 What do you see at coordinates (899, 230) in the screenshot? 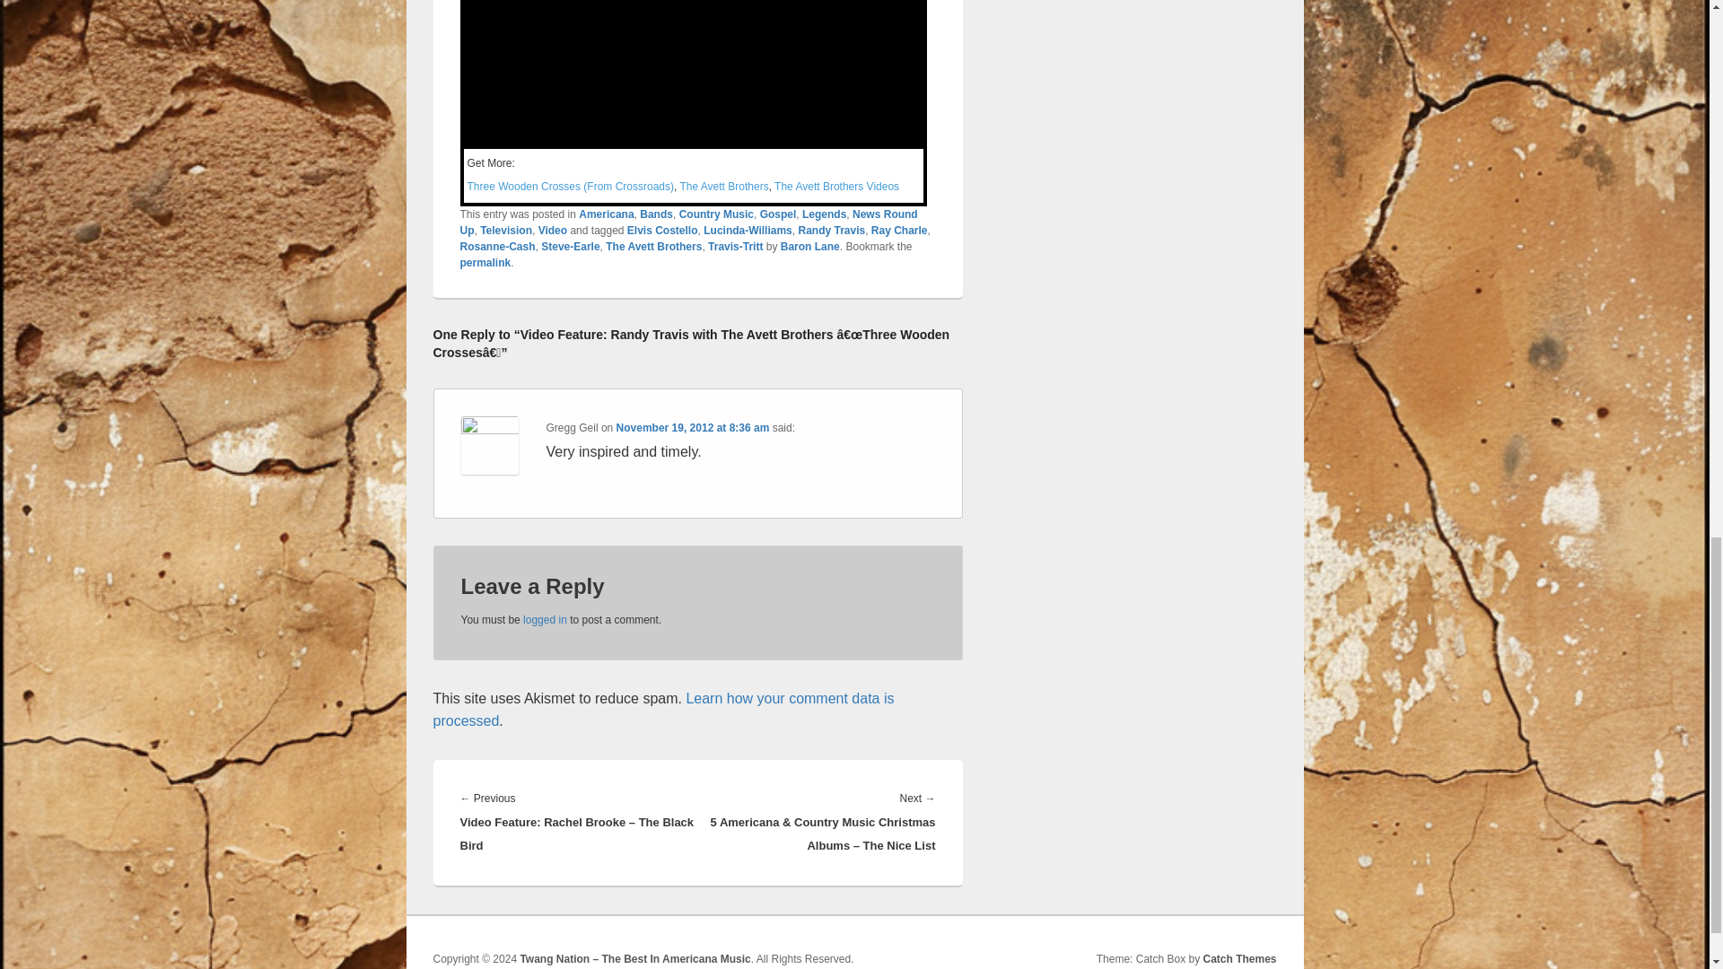
I see `Ray Charle` at bounding box center [899, 230].